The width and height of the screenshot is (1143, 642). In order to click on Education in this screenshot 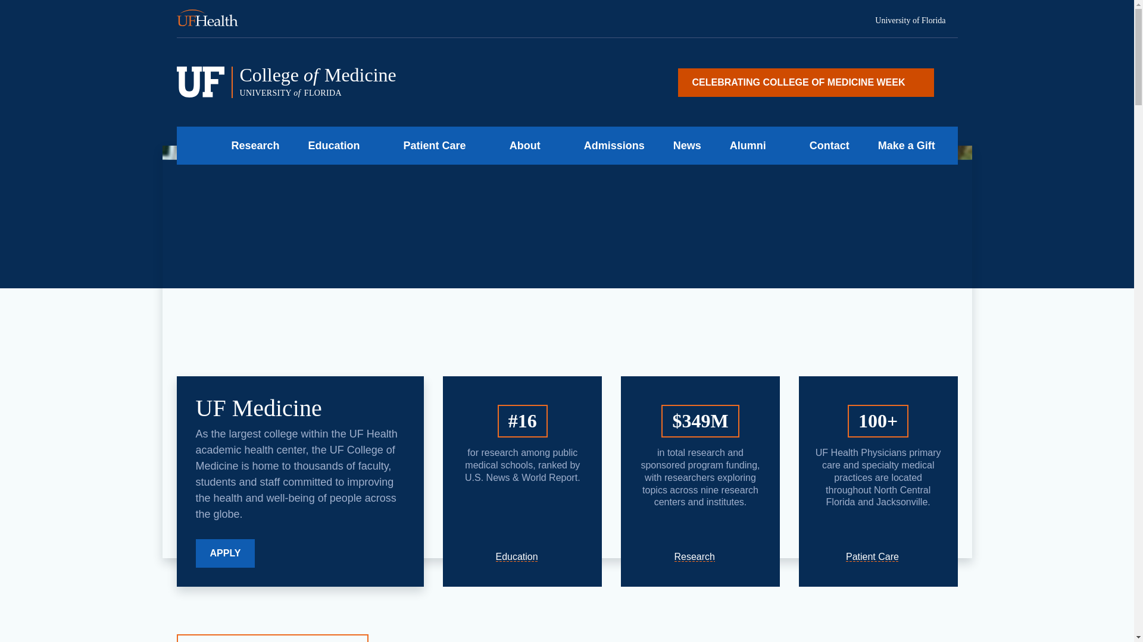, I will do `click(916, 21)`.